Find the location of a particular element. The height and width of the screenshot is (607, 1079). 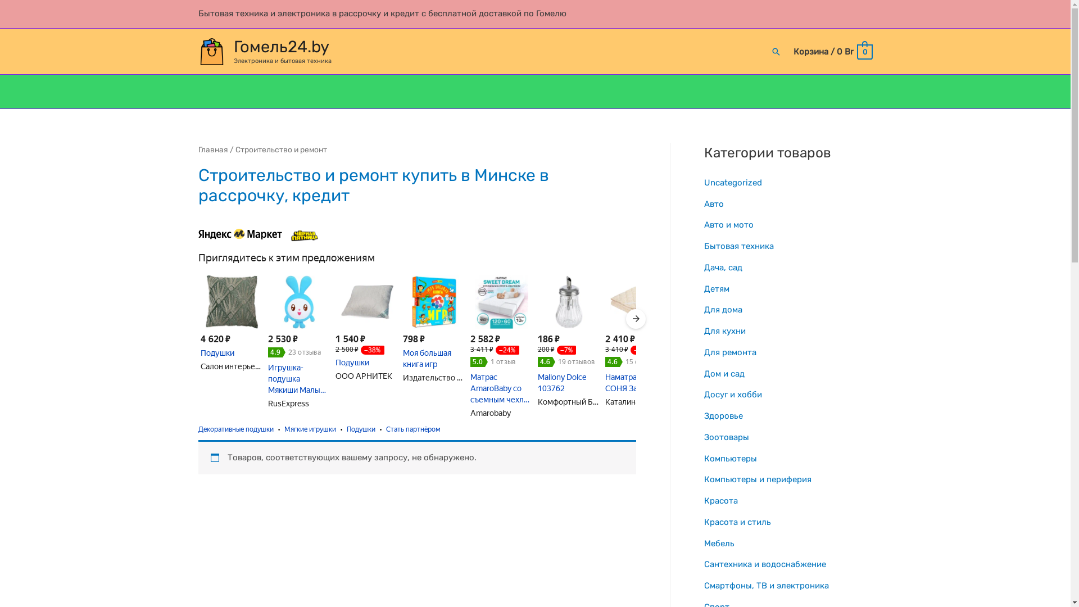

Uncategorized is located at coordinates (733, 183).